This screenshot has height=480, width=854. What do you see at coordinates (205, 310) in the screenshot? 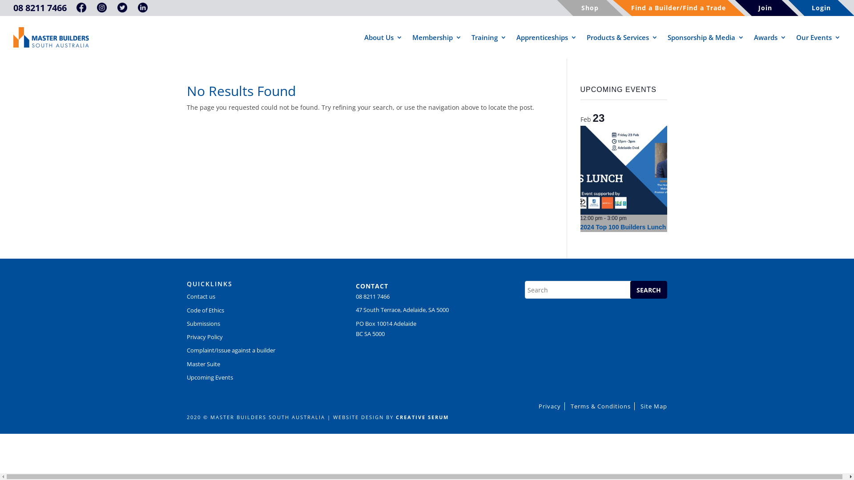
I see `Code of Ethics` at bounding box center [205, 310].